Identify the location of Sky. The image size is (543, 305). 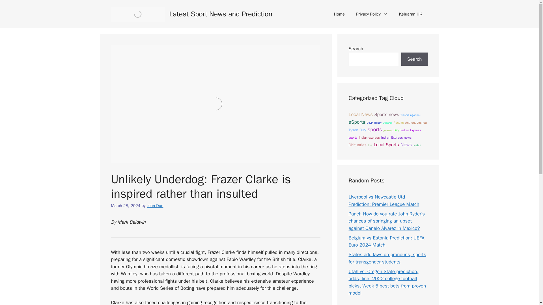
(397, 130).